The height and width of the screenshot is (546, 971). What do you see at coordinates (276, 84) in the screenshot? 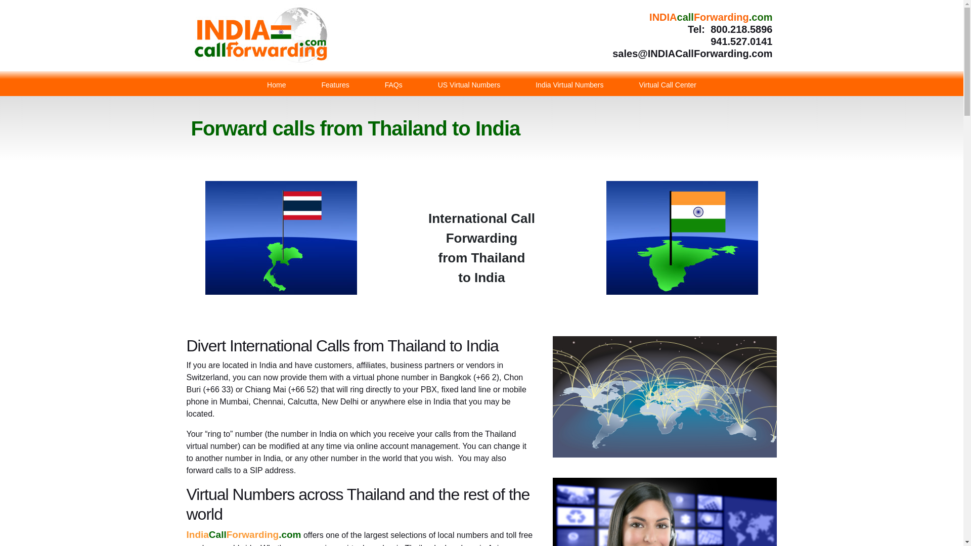
I see `Home` at bounding box center [276, 84].